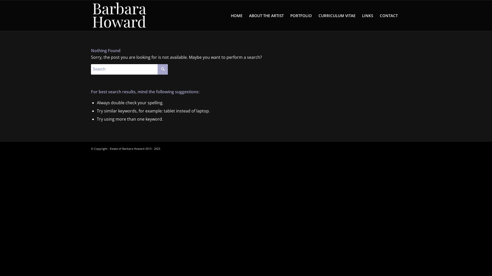 Image resolution: width=492 pixels, height=276 pixels. What do you see at coordinates (337, 16) in the screenshot?
I see `CURRICULUM VITAE` at bounding box center [337, 16].